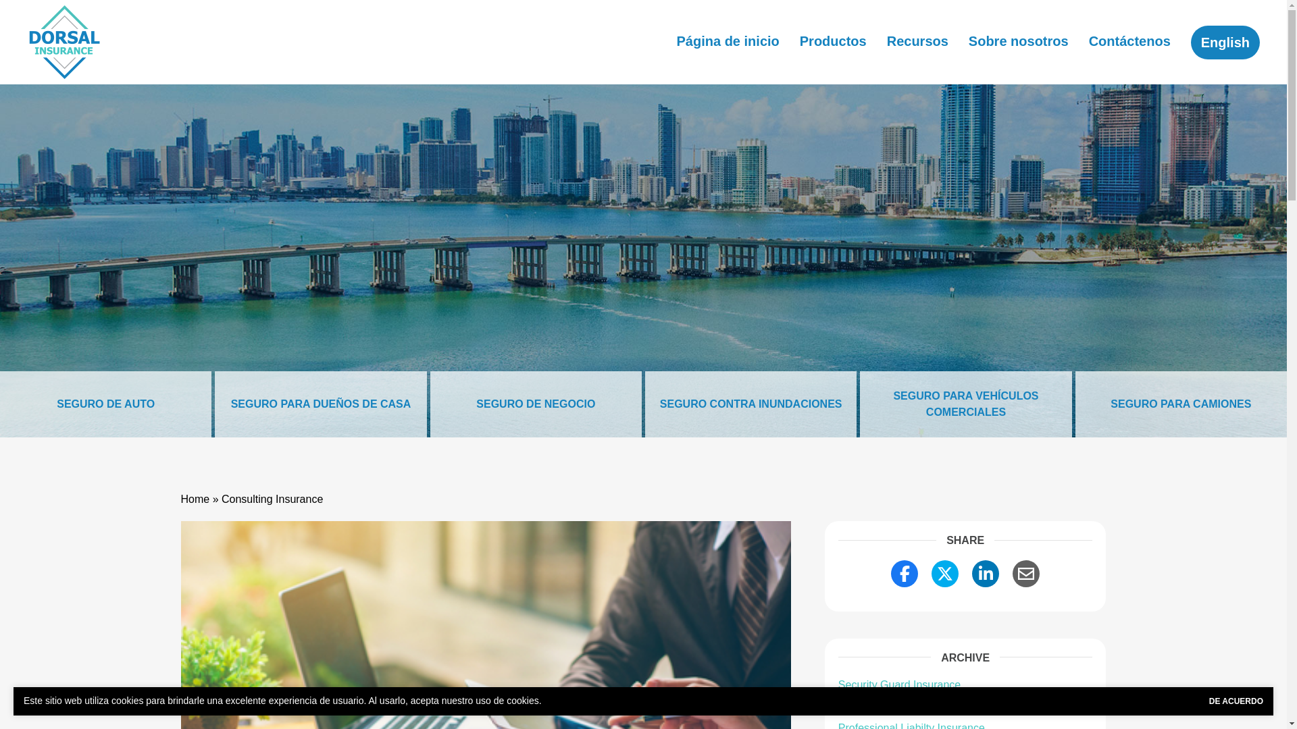  Describe the element at coordinates (985, 574) in the screenshot. I see `Share Link to LinkedIn` at that location.